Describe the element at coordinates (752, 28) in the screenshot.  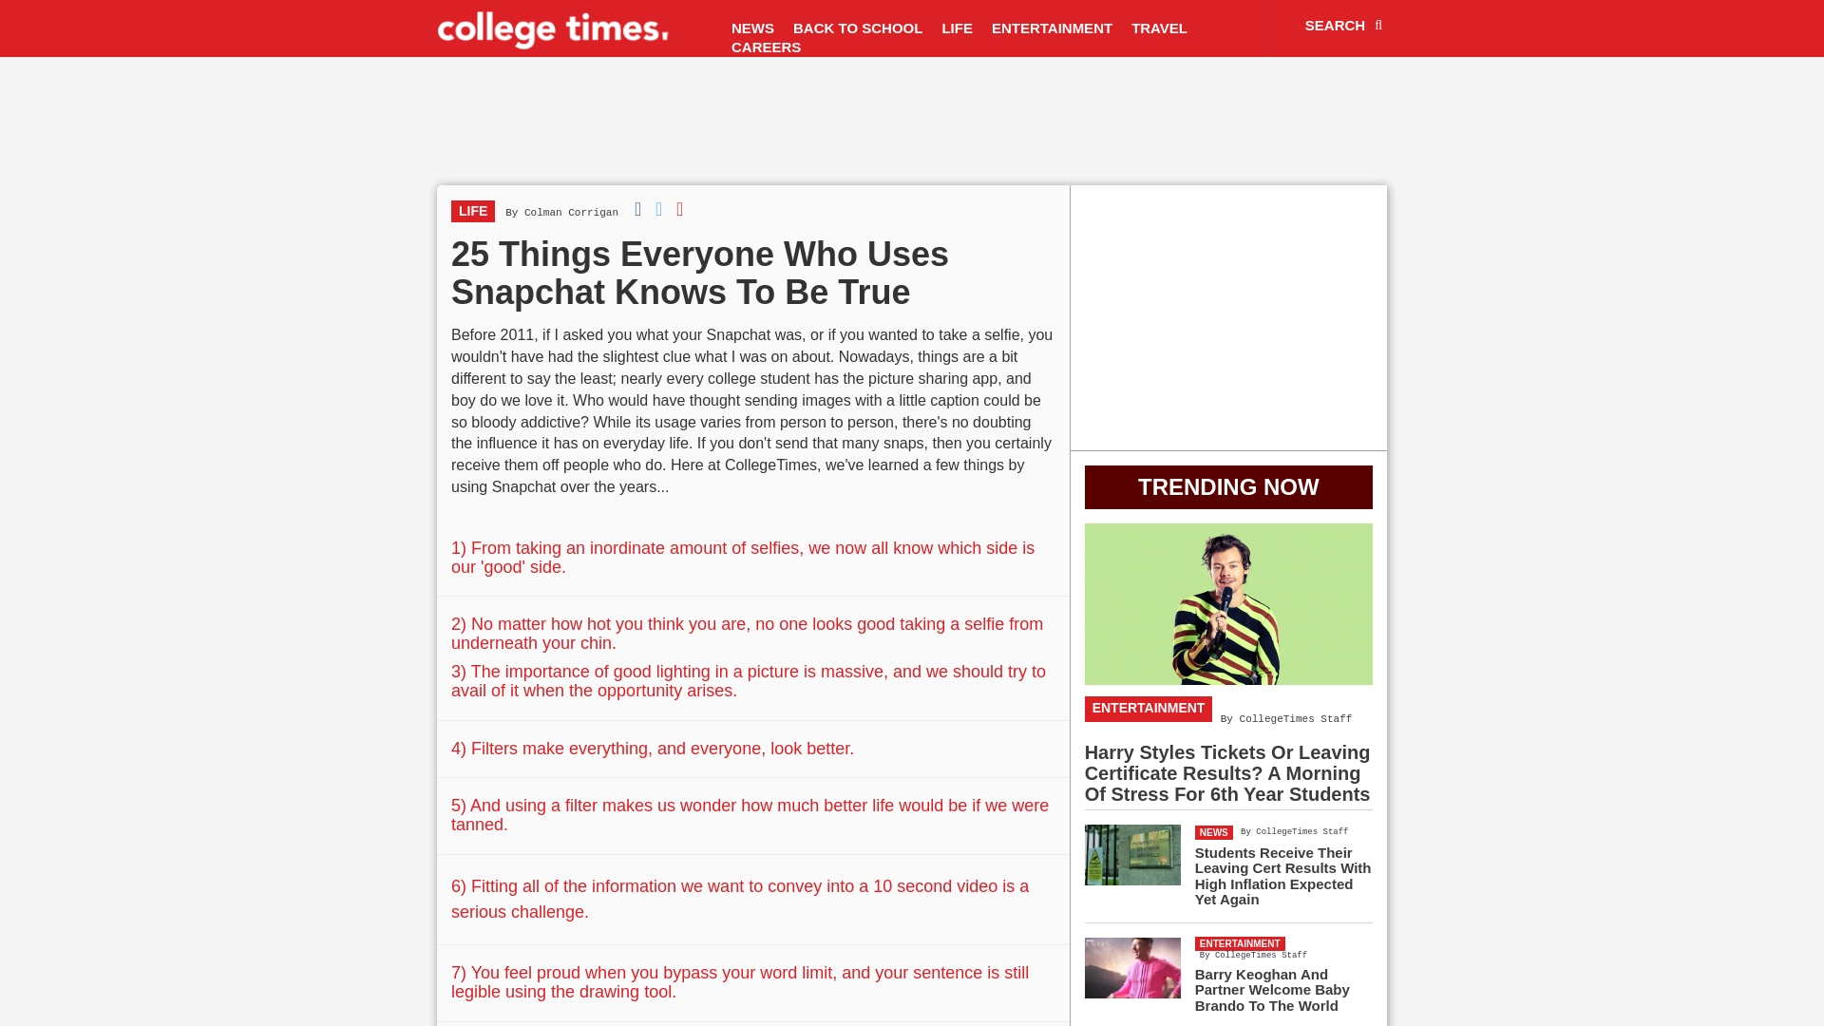
I see `NEWS` at that location.